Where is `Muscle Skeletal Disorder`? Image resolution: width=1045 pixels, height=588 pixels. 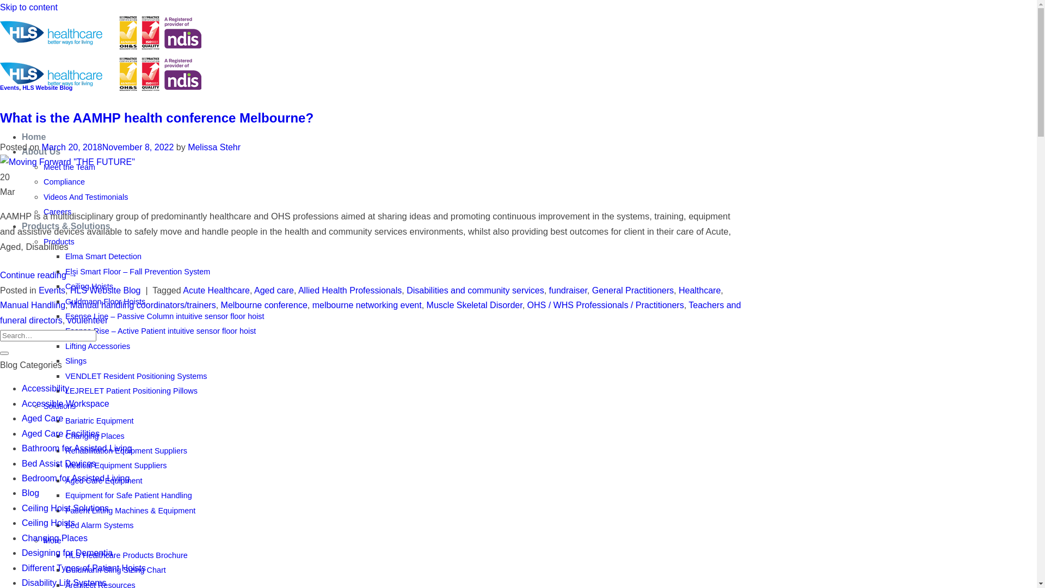
Muscle Skeletal Disorder is located at coordinates (475, 305).